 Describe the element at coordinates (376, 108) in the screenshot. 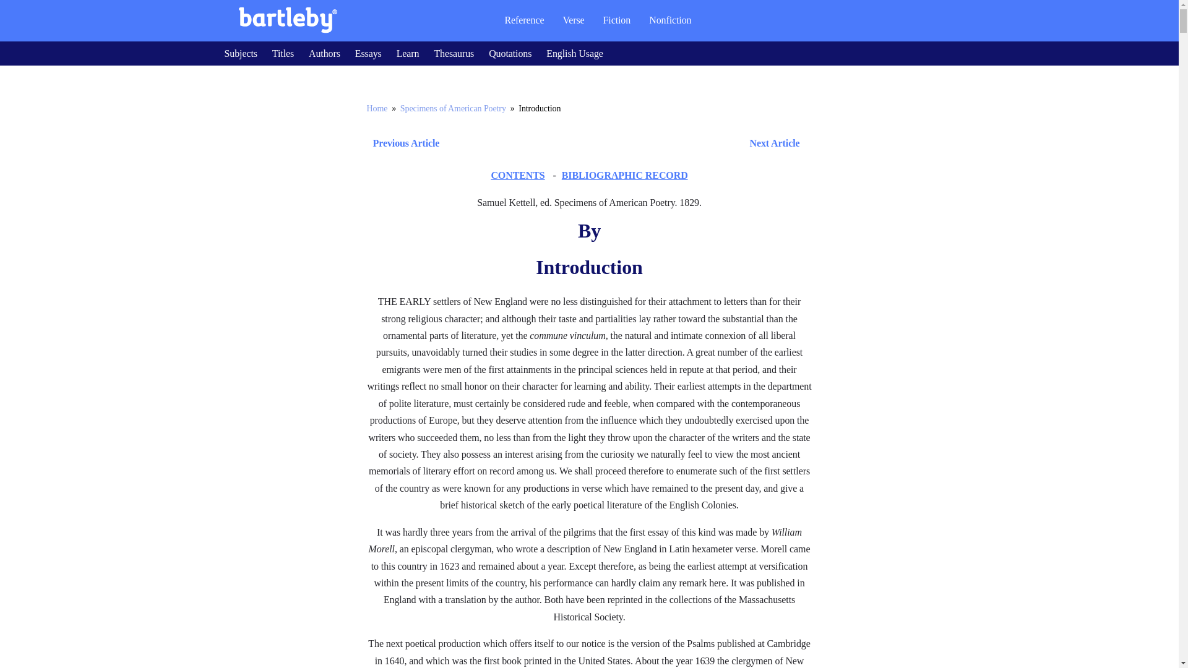

I see `Home` at that location.